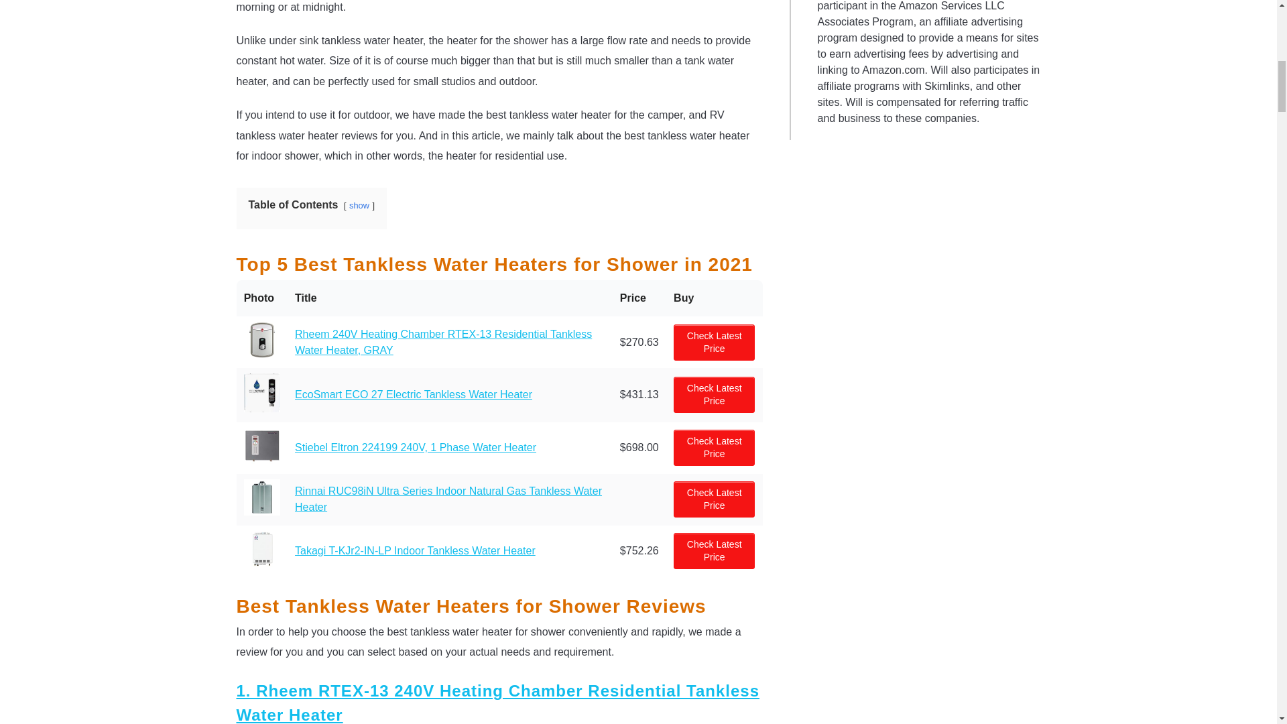 The height and width of the screenshot is (724, 1287). What do you see at coordinates (359, 205) in the screenshot?
I see `show` at bounding box center [359, 205].